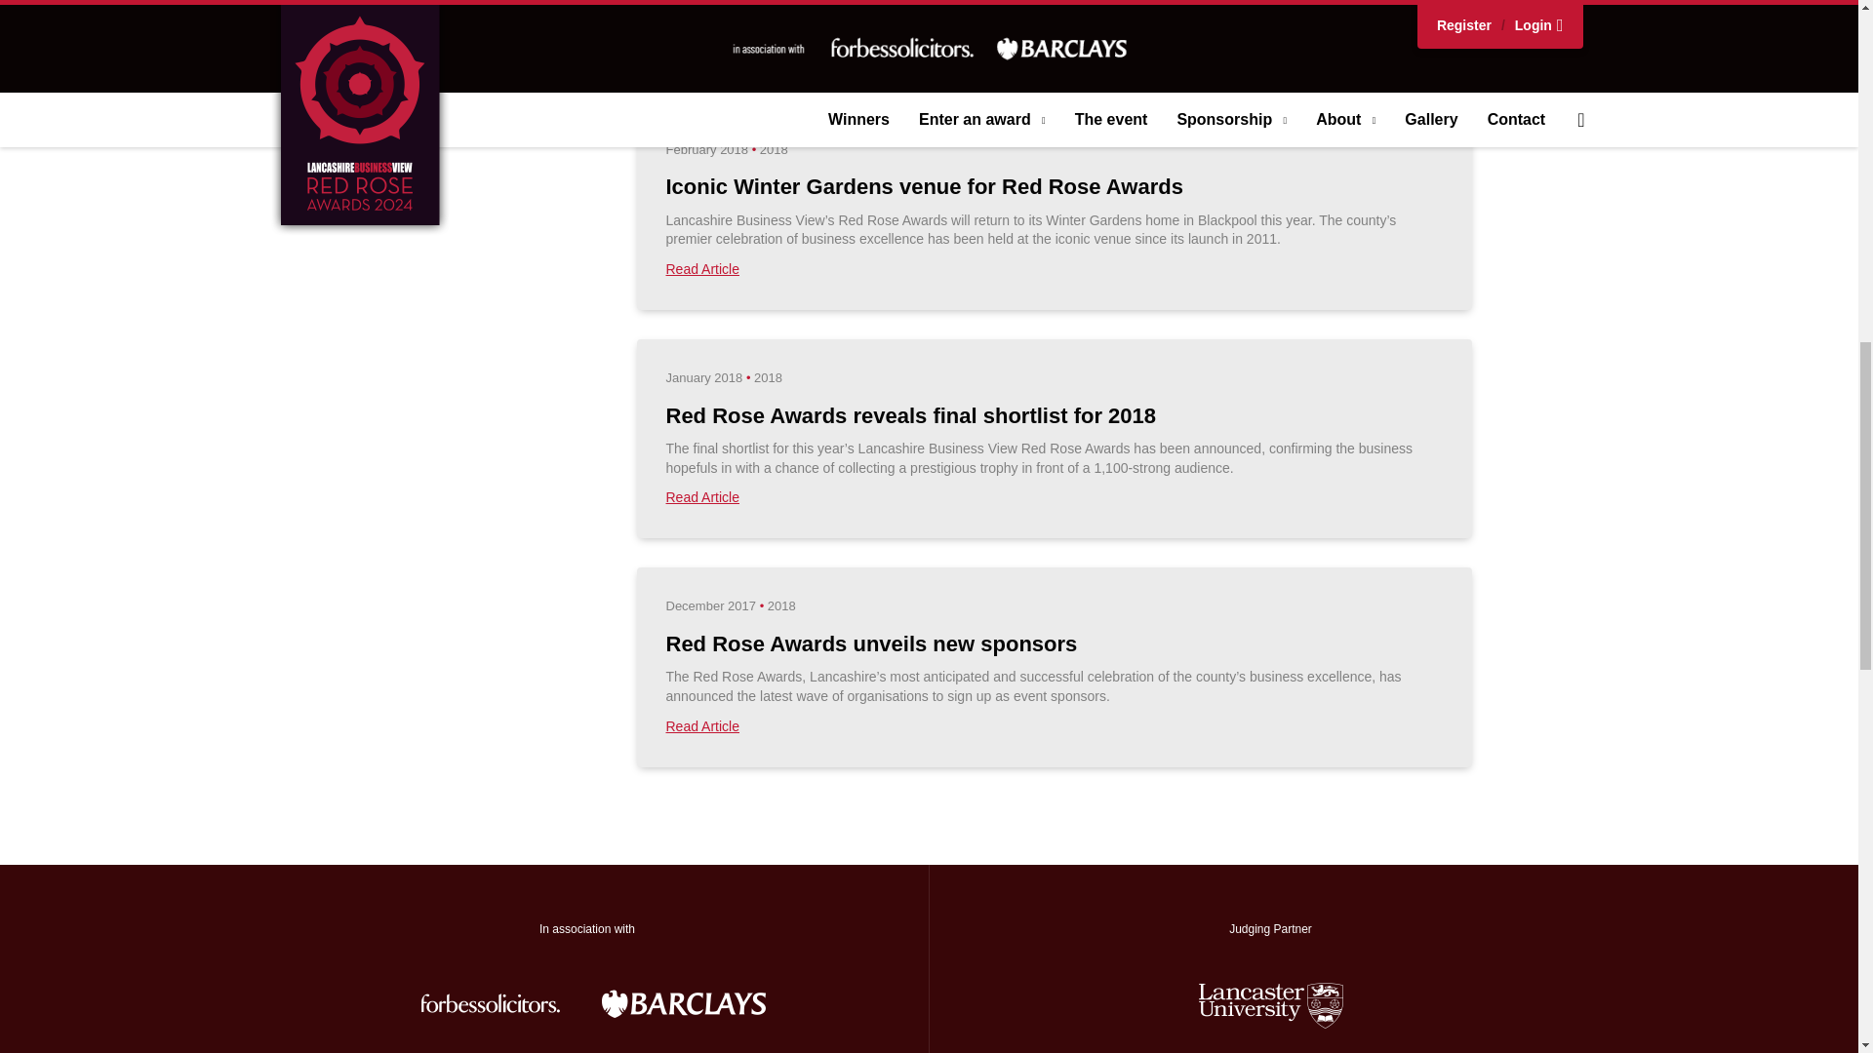 The image size is (1873, 1053). What do you see at coordinates (490, 1003) in the screenshot?
I see `Forbes Solicitors` at bounding box center [490, 1003].